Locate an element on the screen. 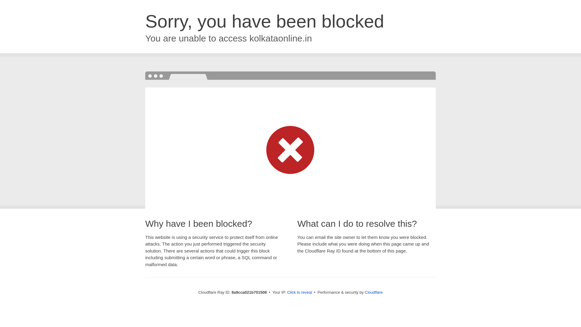 The image size is (581, 327). Click to reveal is located at coordinates (300, 292).